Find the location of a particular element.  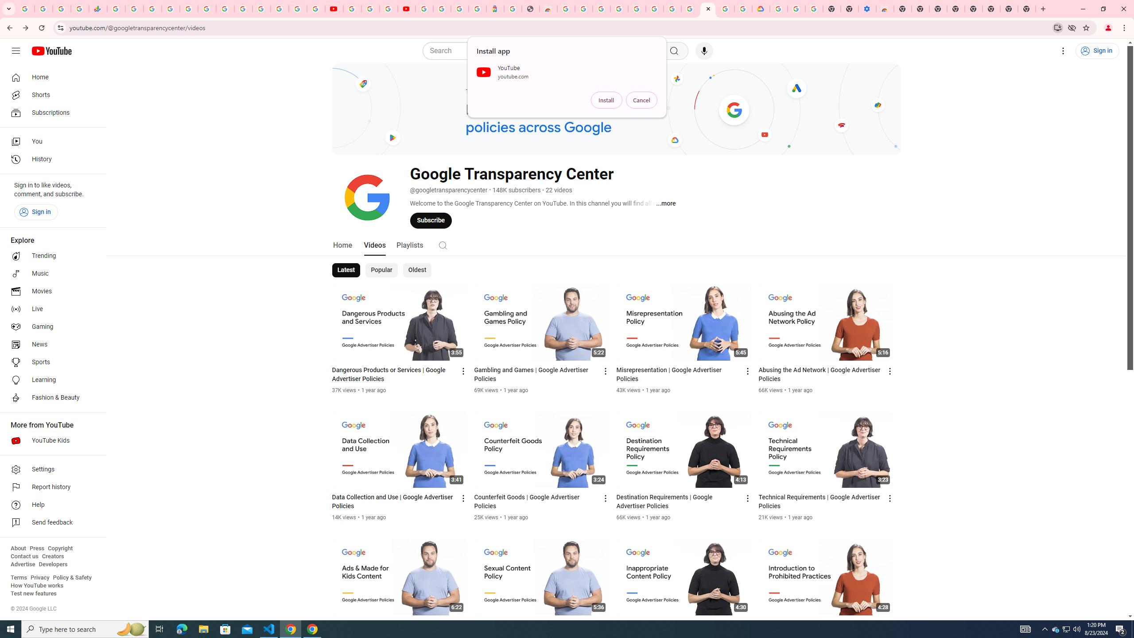

Popular is located at coordinates (381, 270).